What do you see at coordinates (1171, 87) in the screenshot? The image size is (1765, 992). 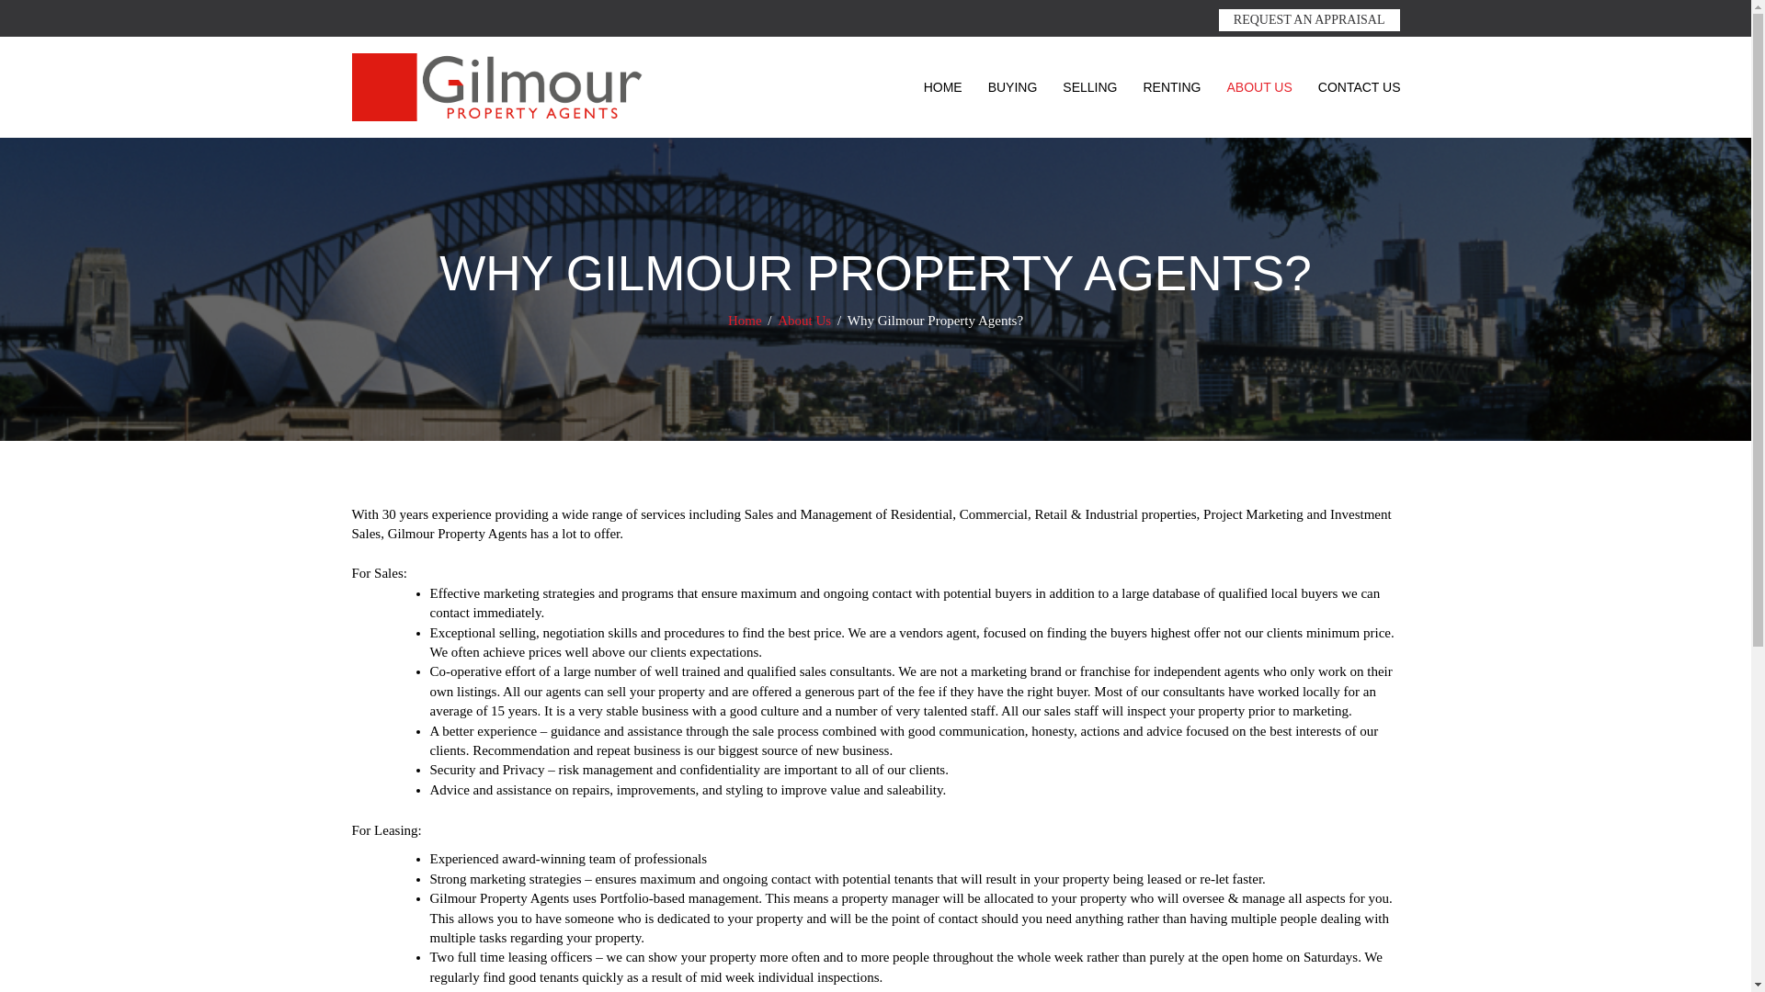 I see `RENTING` at bounding box center [1171, 87].